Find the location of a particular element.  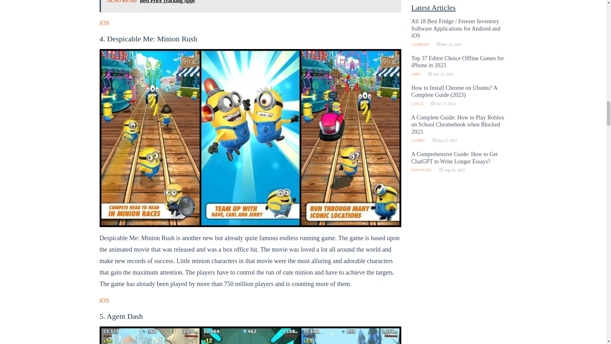

iOS is located at coordinates (104, 23).